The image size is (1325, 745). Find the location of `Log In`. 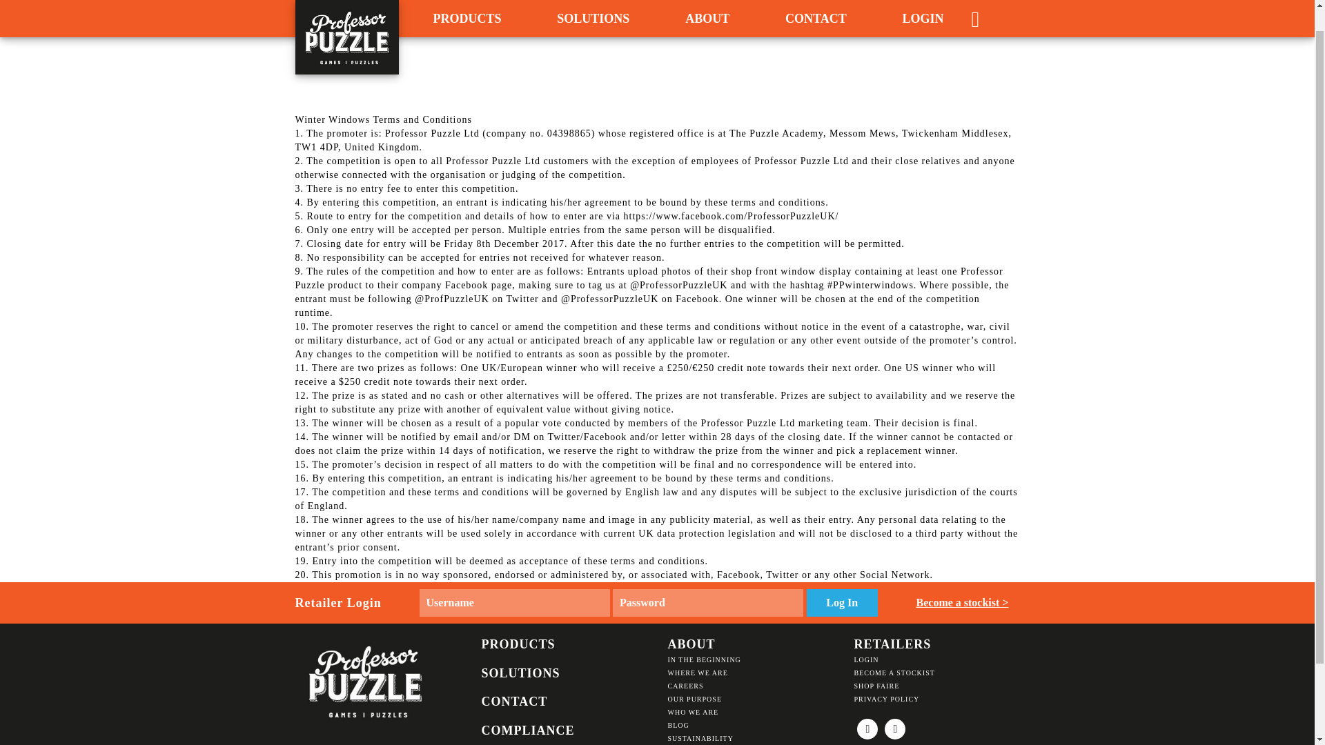

Log In is located at coordinates (841, 603).